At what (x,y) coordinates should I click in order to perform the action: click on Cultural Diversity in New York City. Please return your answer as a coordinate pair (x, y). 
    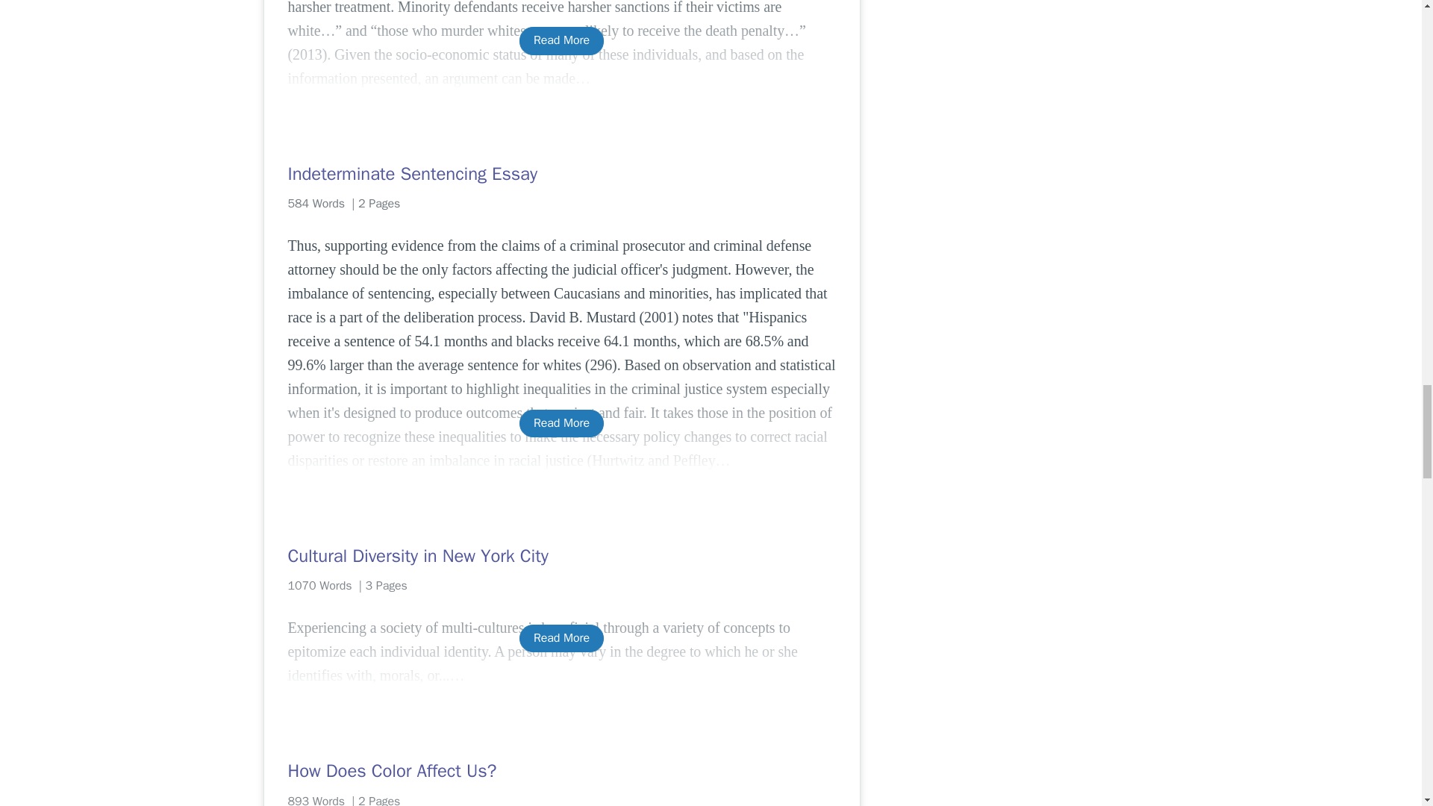
    Looking at the image, I should click on (561, 556).